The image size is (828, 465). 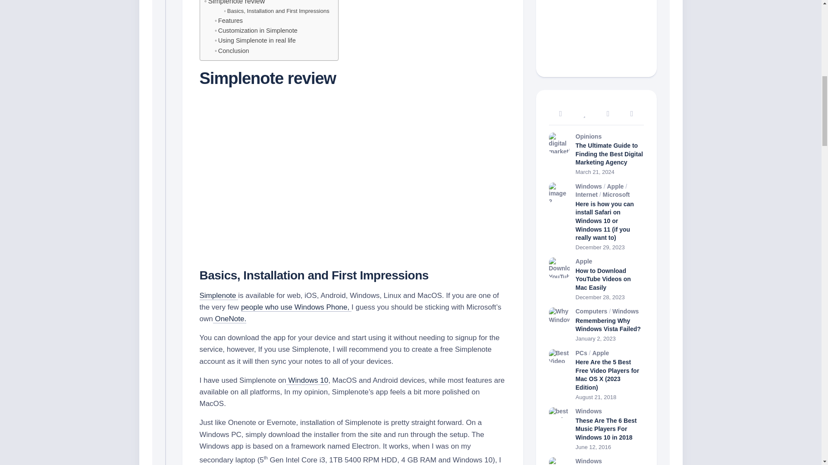 What do you see at coordinates (632, 114) in the screenshot?
I see `Tags` at bounding box center [632, 114].